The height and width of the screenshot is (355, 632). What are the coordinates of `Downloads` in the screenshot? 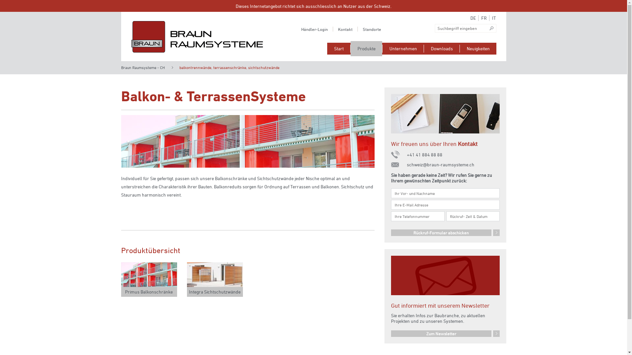 It's located at (442, 49).